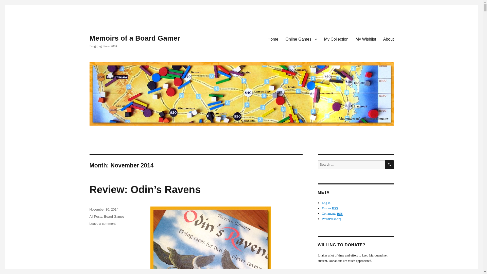 The width and height of the screenshot is (487, 274). Describe the element at coordinates (366, 39) in the screenshot. I see `My Wishlist` at that location.